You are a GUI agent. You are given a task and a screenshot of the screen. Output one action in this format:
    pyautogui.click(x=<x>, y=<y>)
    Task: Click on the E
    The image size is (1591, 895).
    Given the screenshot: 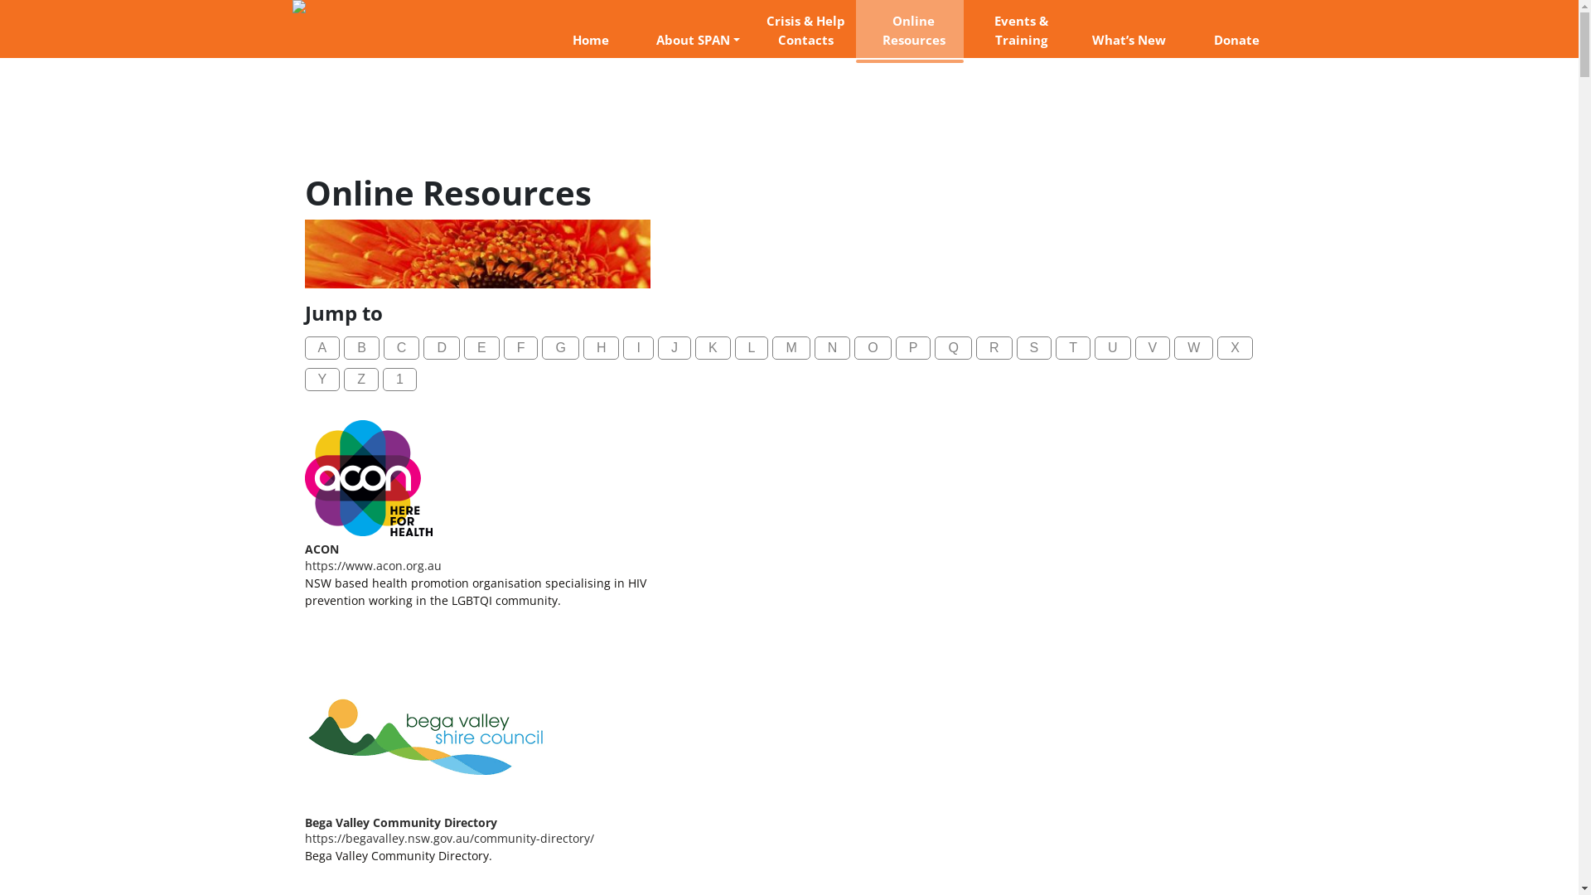 What is the action you would take?
    pyautogui.click(x=482, y=348)
    